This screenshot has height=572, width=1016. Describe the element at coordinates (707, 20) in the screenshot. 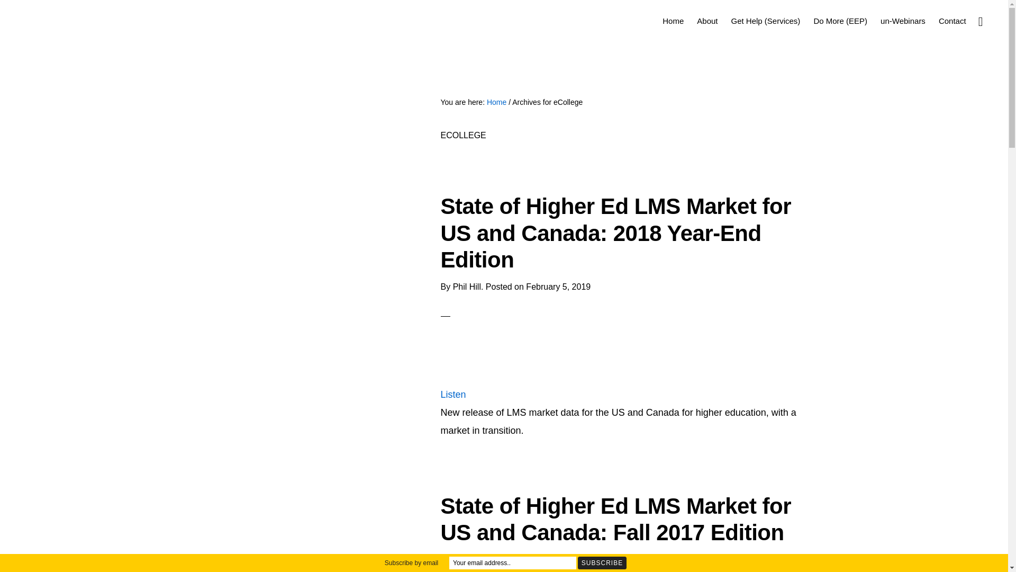

I see `About` at that location.